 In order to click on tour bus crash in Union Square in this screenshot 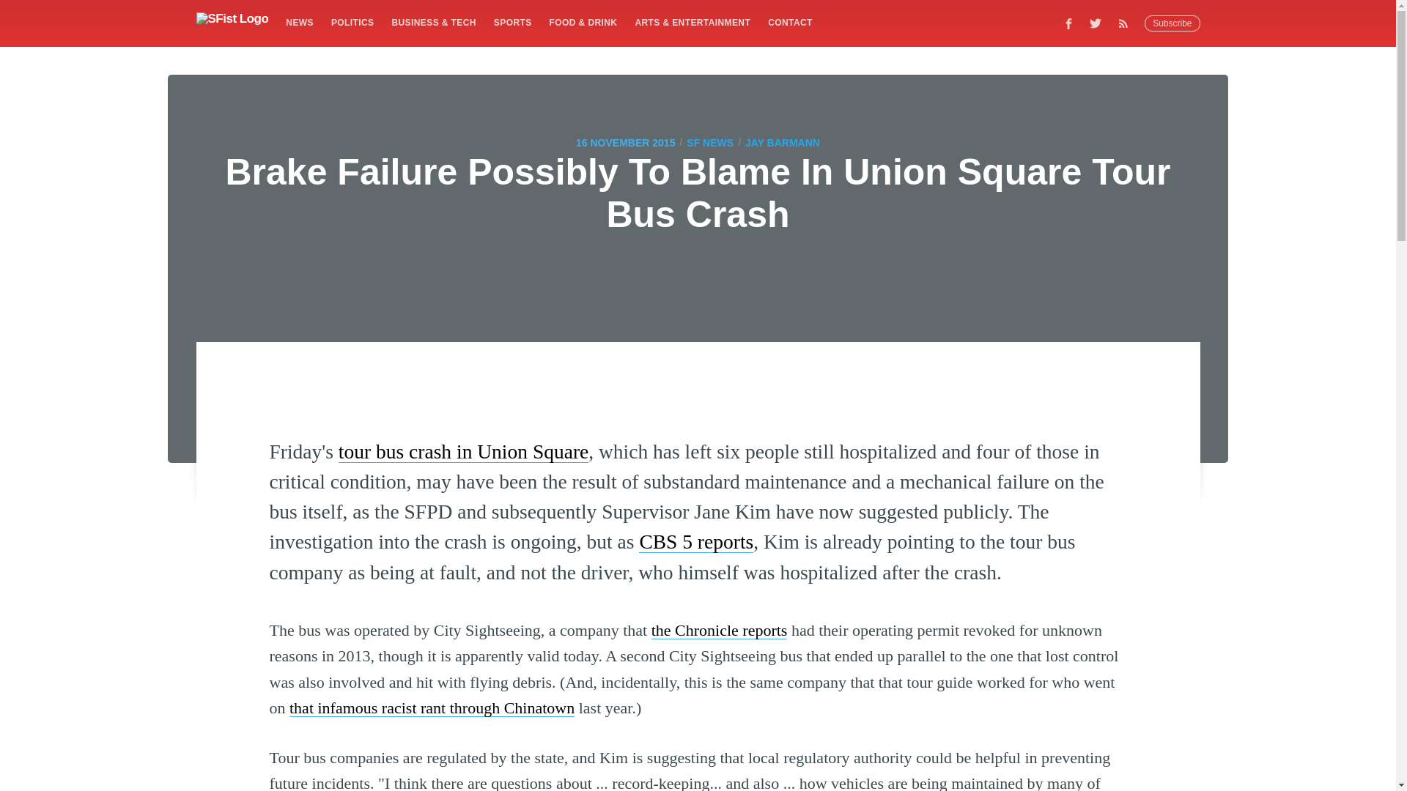, I will do `click(463, 451)`.